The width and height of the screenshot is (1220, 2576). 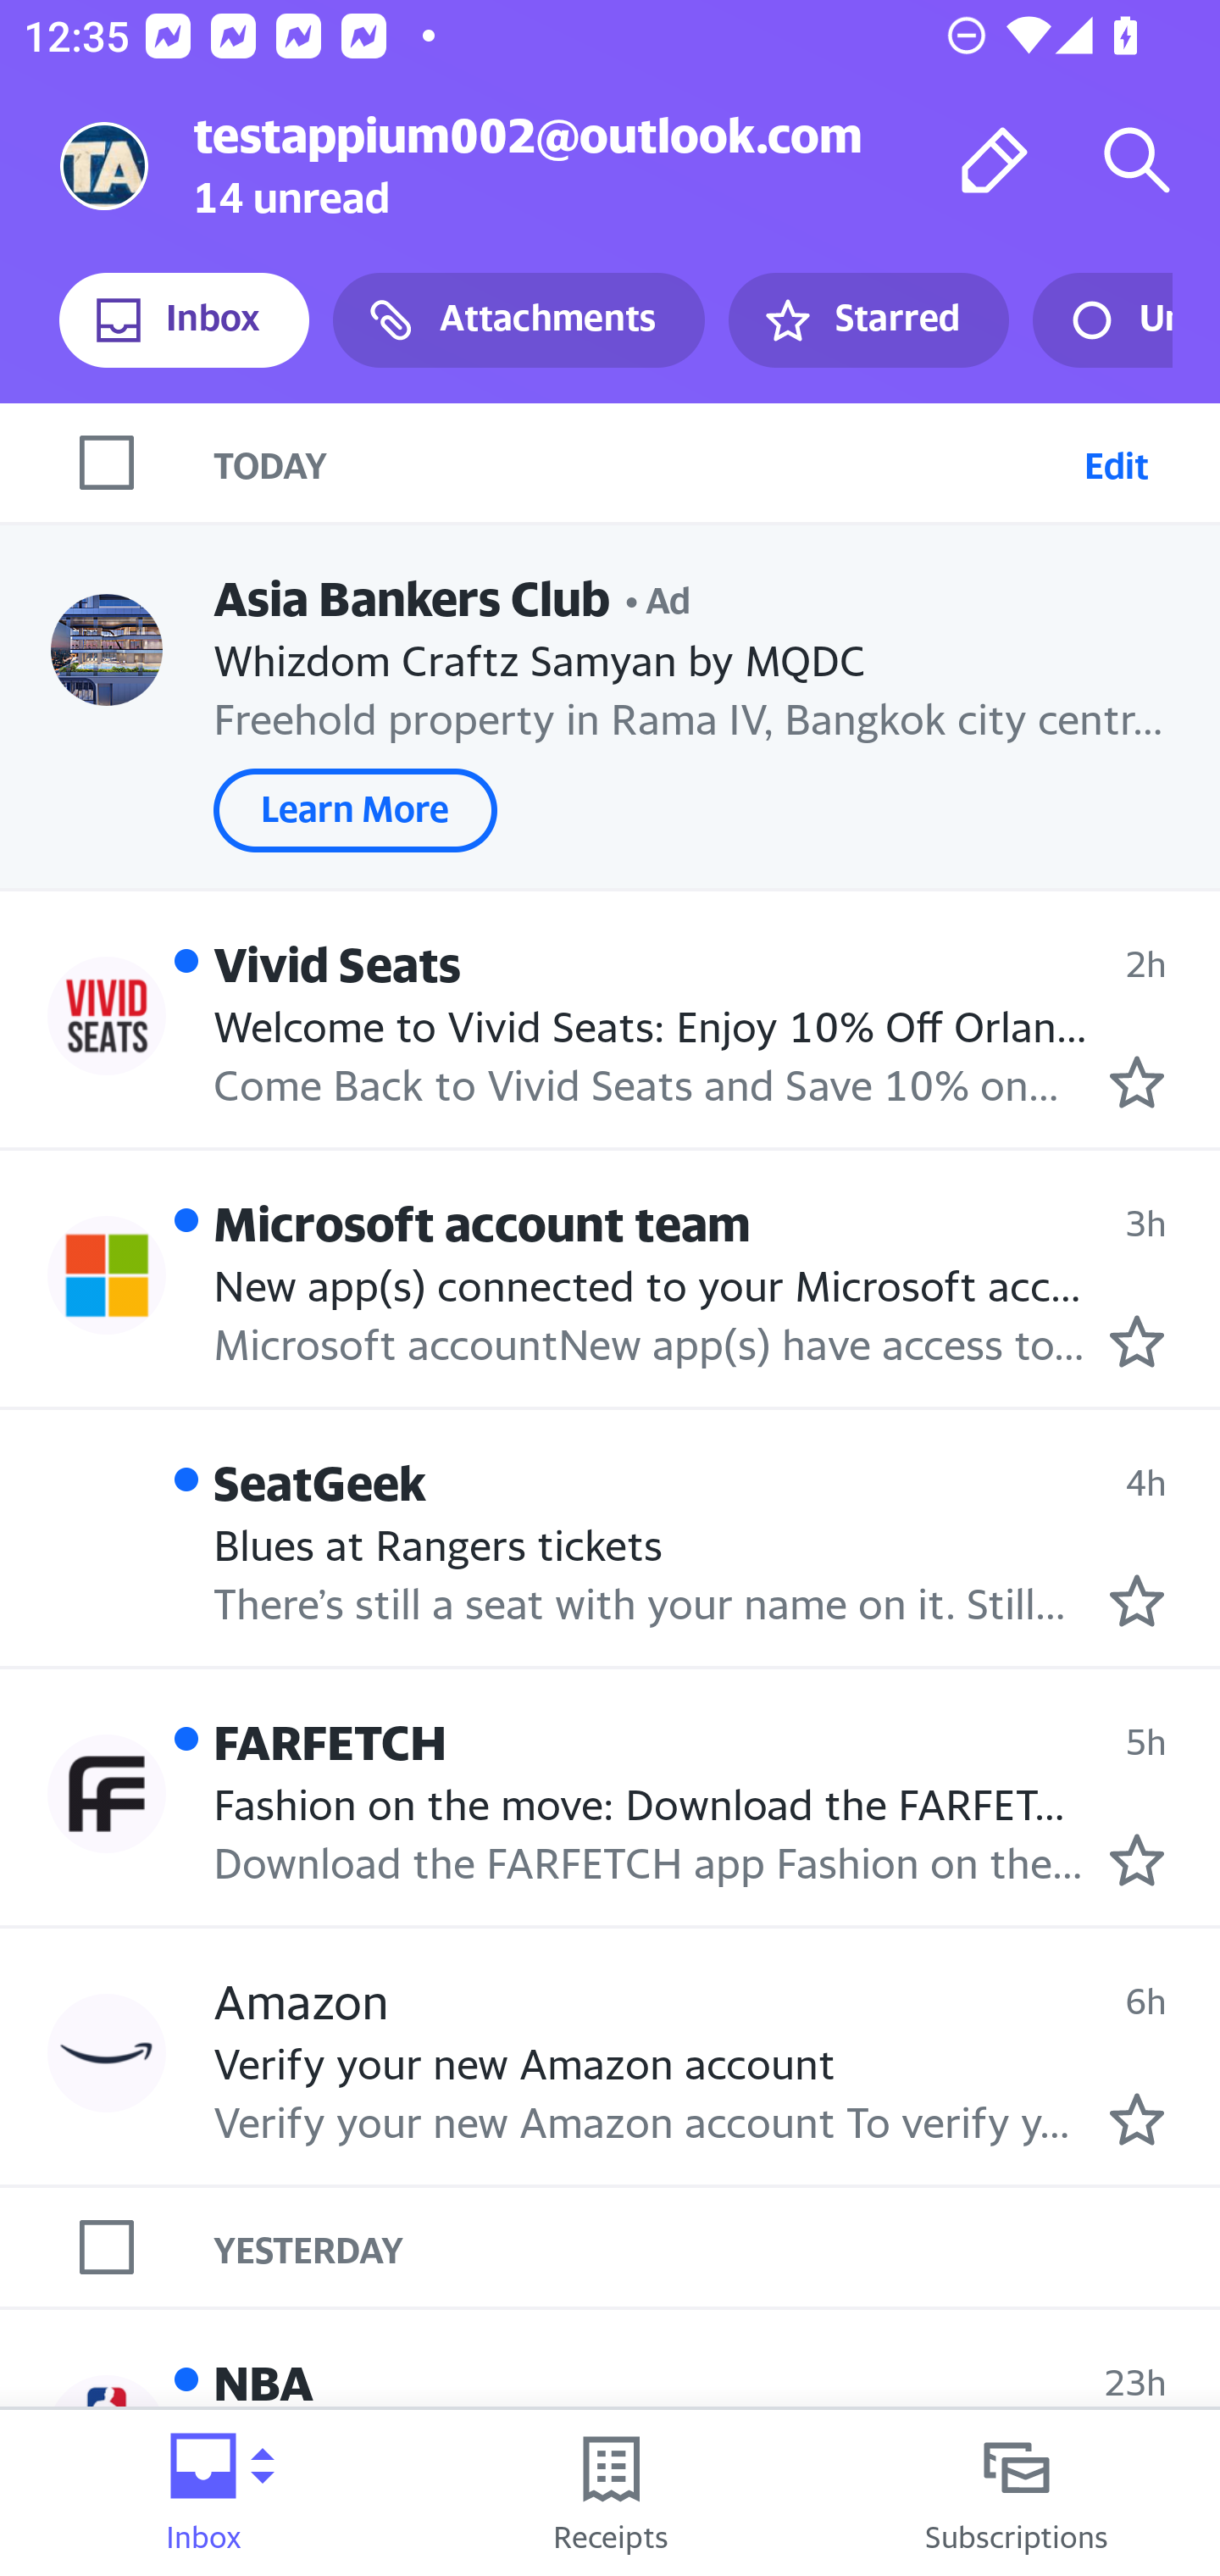 I want to click on Profile
Amazon, so click(x=107, y=2052).